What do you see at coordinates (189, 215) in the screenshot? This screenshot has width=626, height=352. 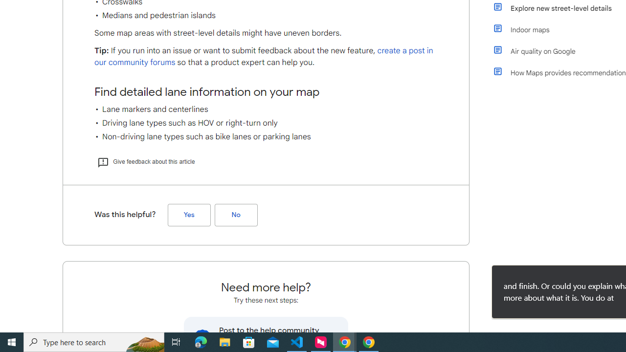 I see `Yes (Was this helpful?)` at bounding box center [189, 215].